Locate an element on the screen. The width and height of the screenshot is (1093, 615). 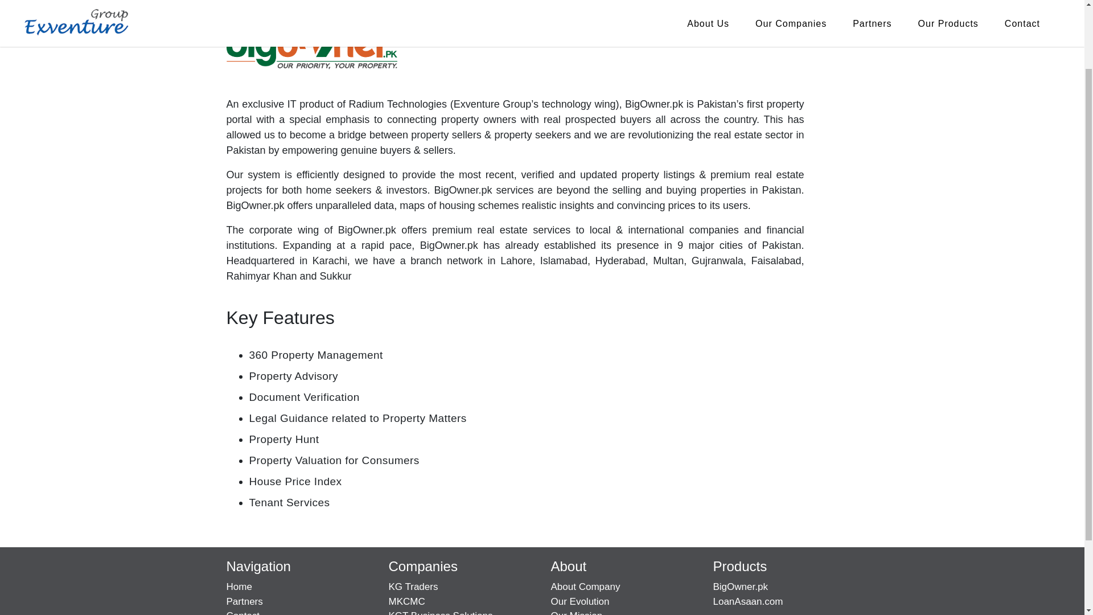
KG Traders is located at coordinates (413, 587).